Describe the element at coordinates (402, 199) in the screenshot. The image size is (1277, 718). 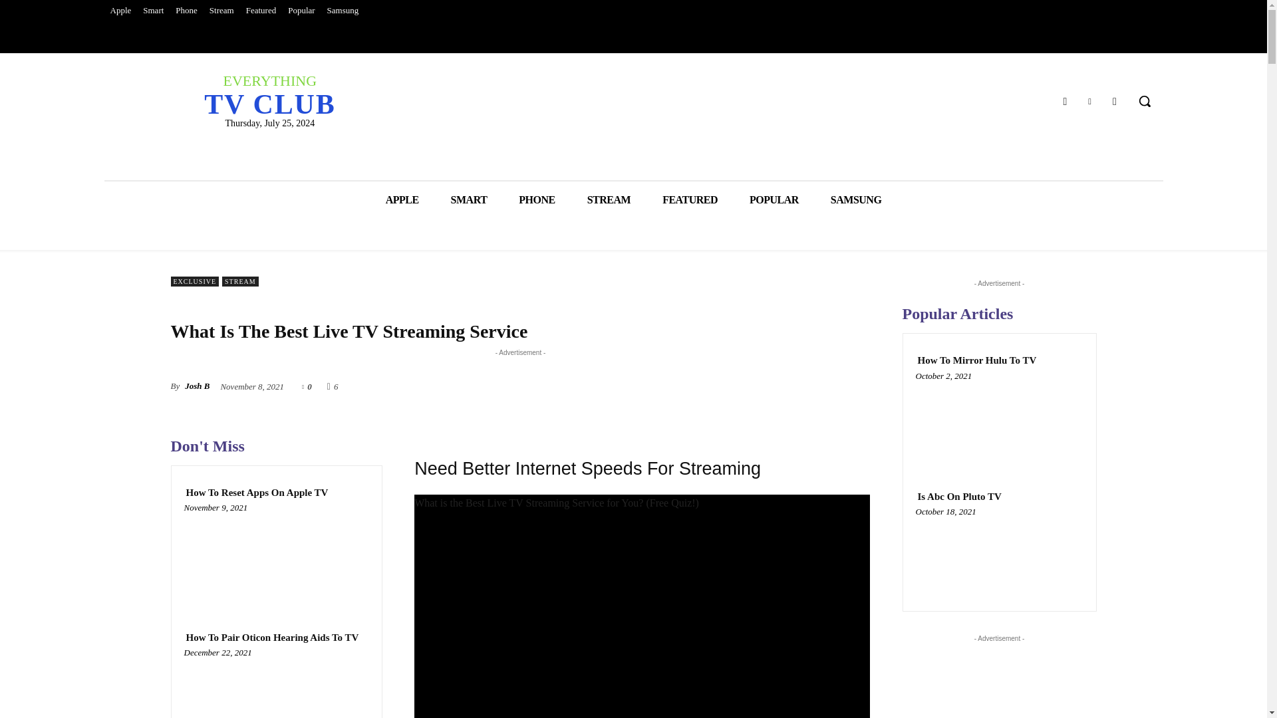
I see `Twitter` at that location.